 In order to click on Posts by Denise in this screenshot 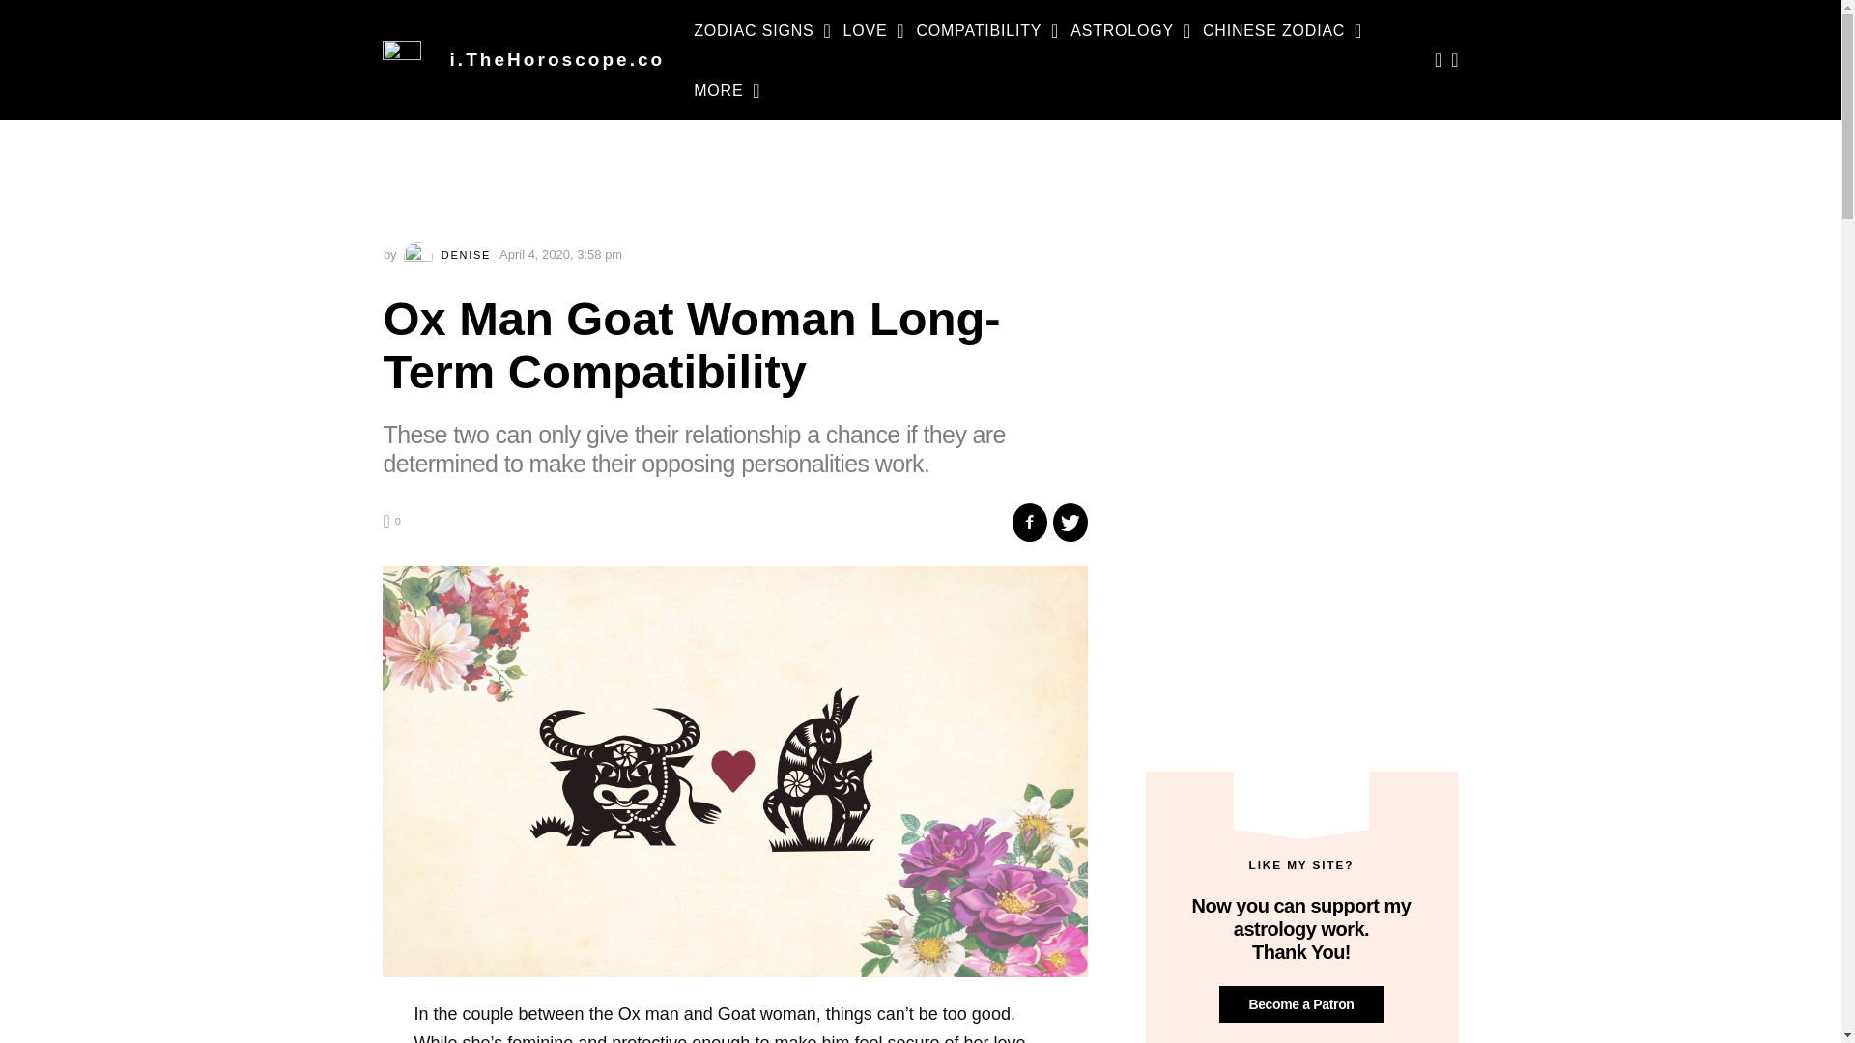, I will do `click(449, 255)`.